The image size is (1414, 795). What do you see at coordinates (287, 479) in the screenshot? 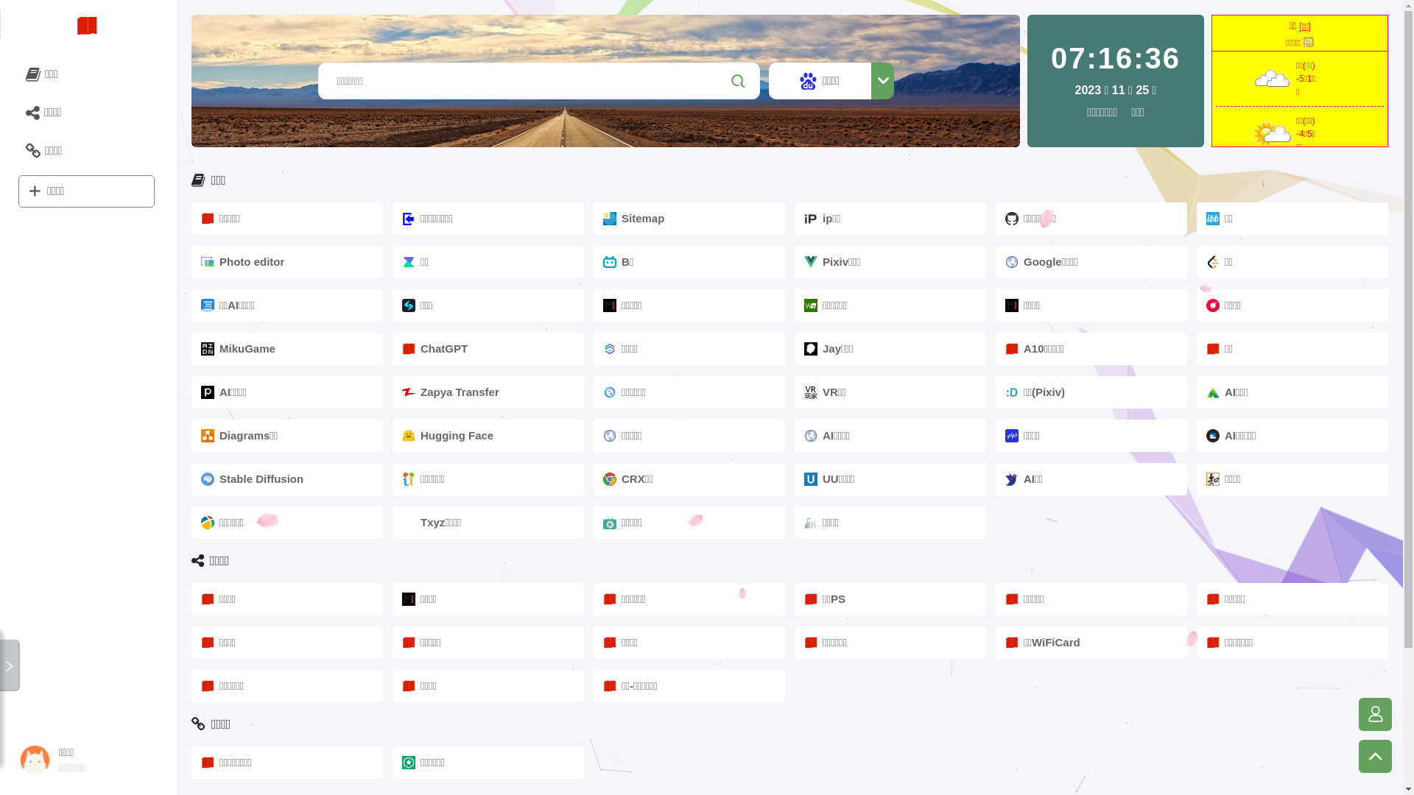
I see `Stable Diffusion` at bounding box center [287, 479].